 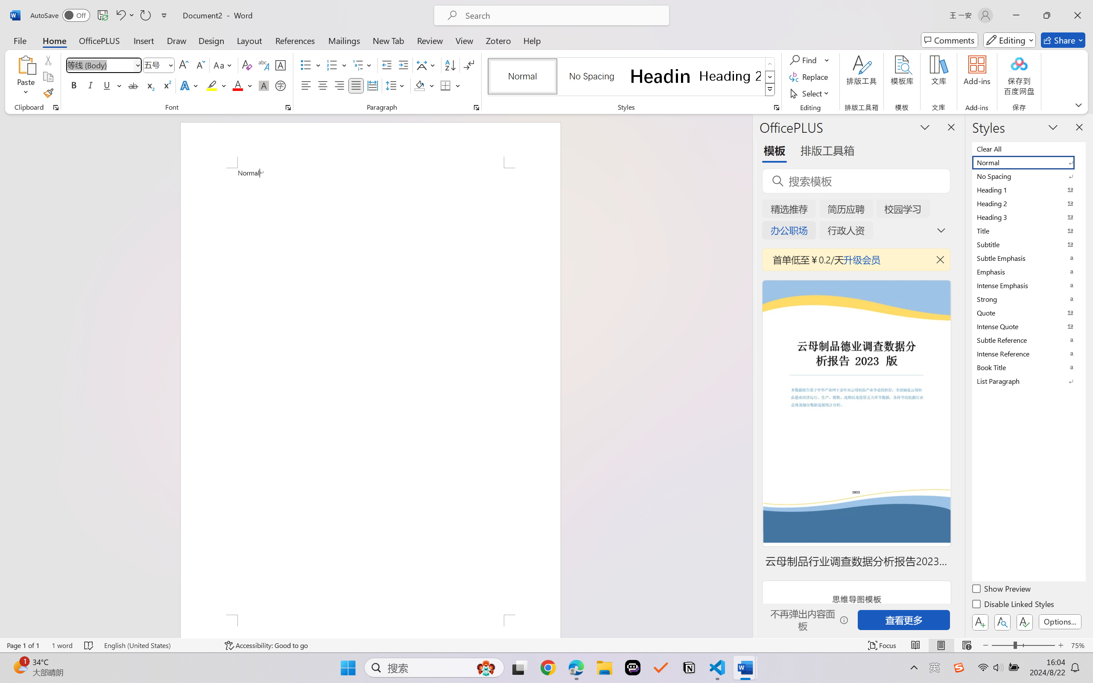 What do you see at coordinates (1028, 258) in the screenshot?
I see `Subtle Emphasis` at bounding box center [1028, 258].